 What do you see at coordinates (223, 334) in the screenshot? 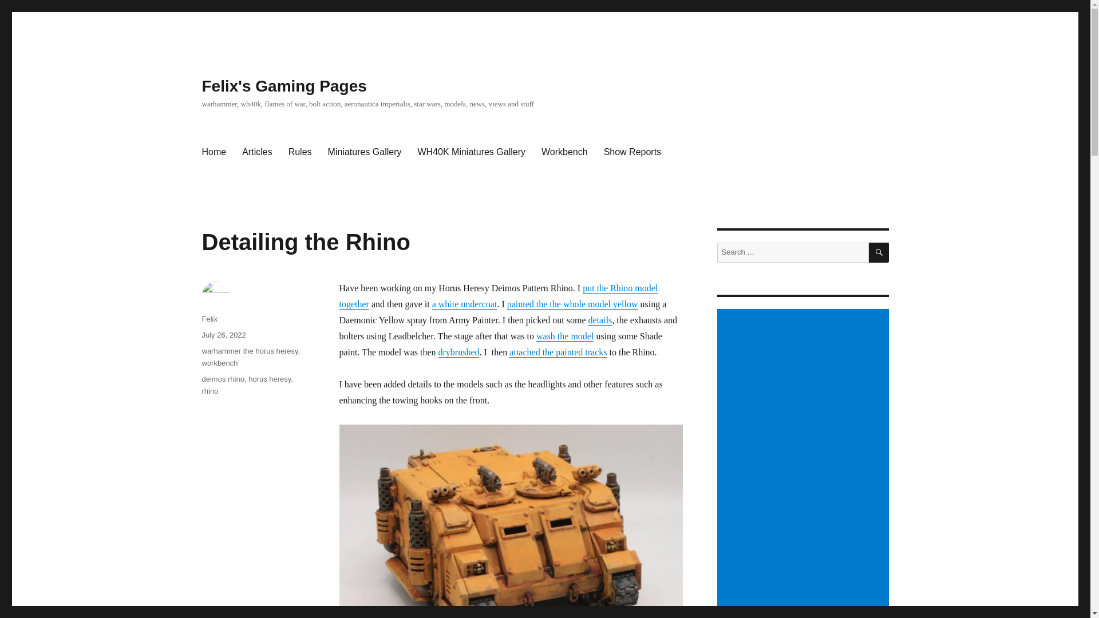
I see `July 26, 2022` at bounding box center [223, 334].